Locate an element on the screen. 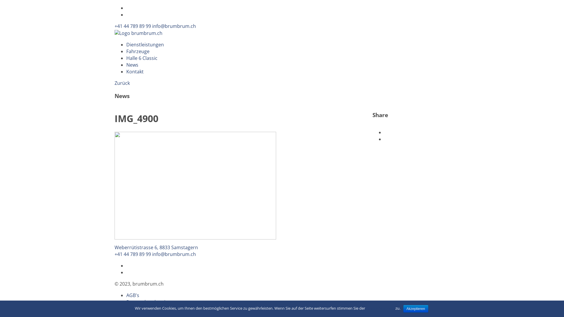 This screenshot has width=564, height=317. brumbrum.ch aus Freude am Automobil is located at coordinates (139, 33).